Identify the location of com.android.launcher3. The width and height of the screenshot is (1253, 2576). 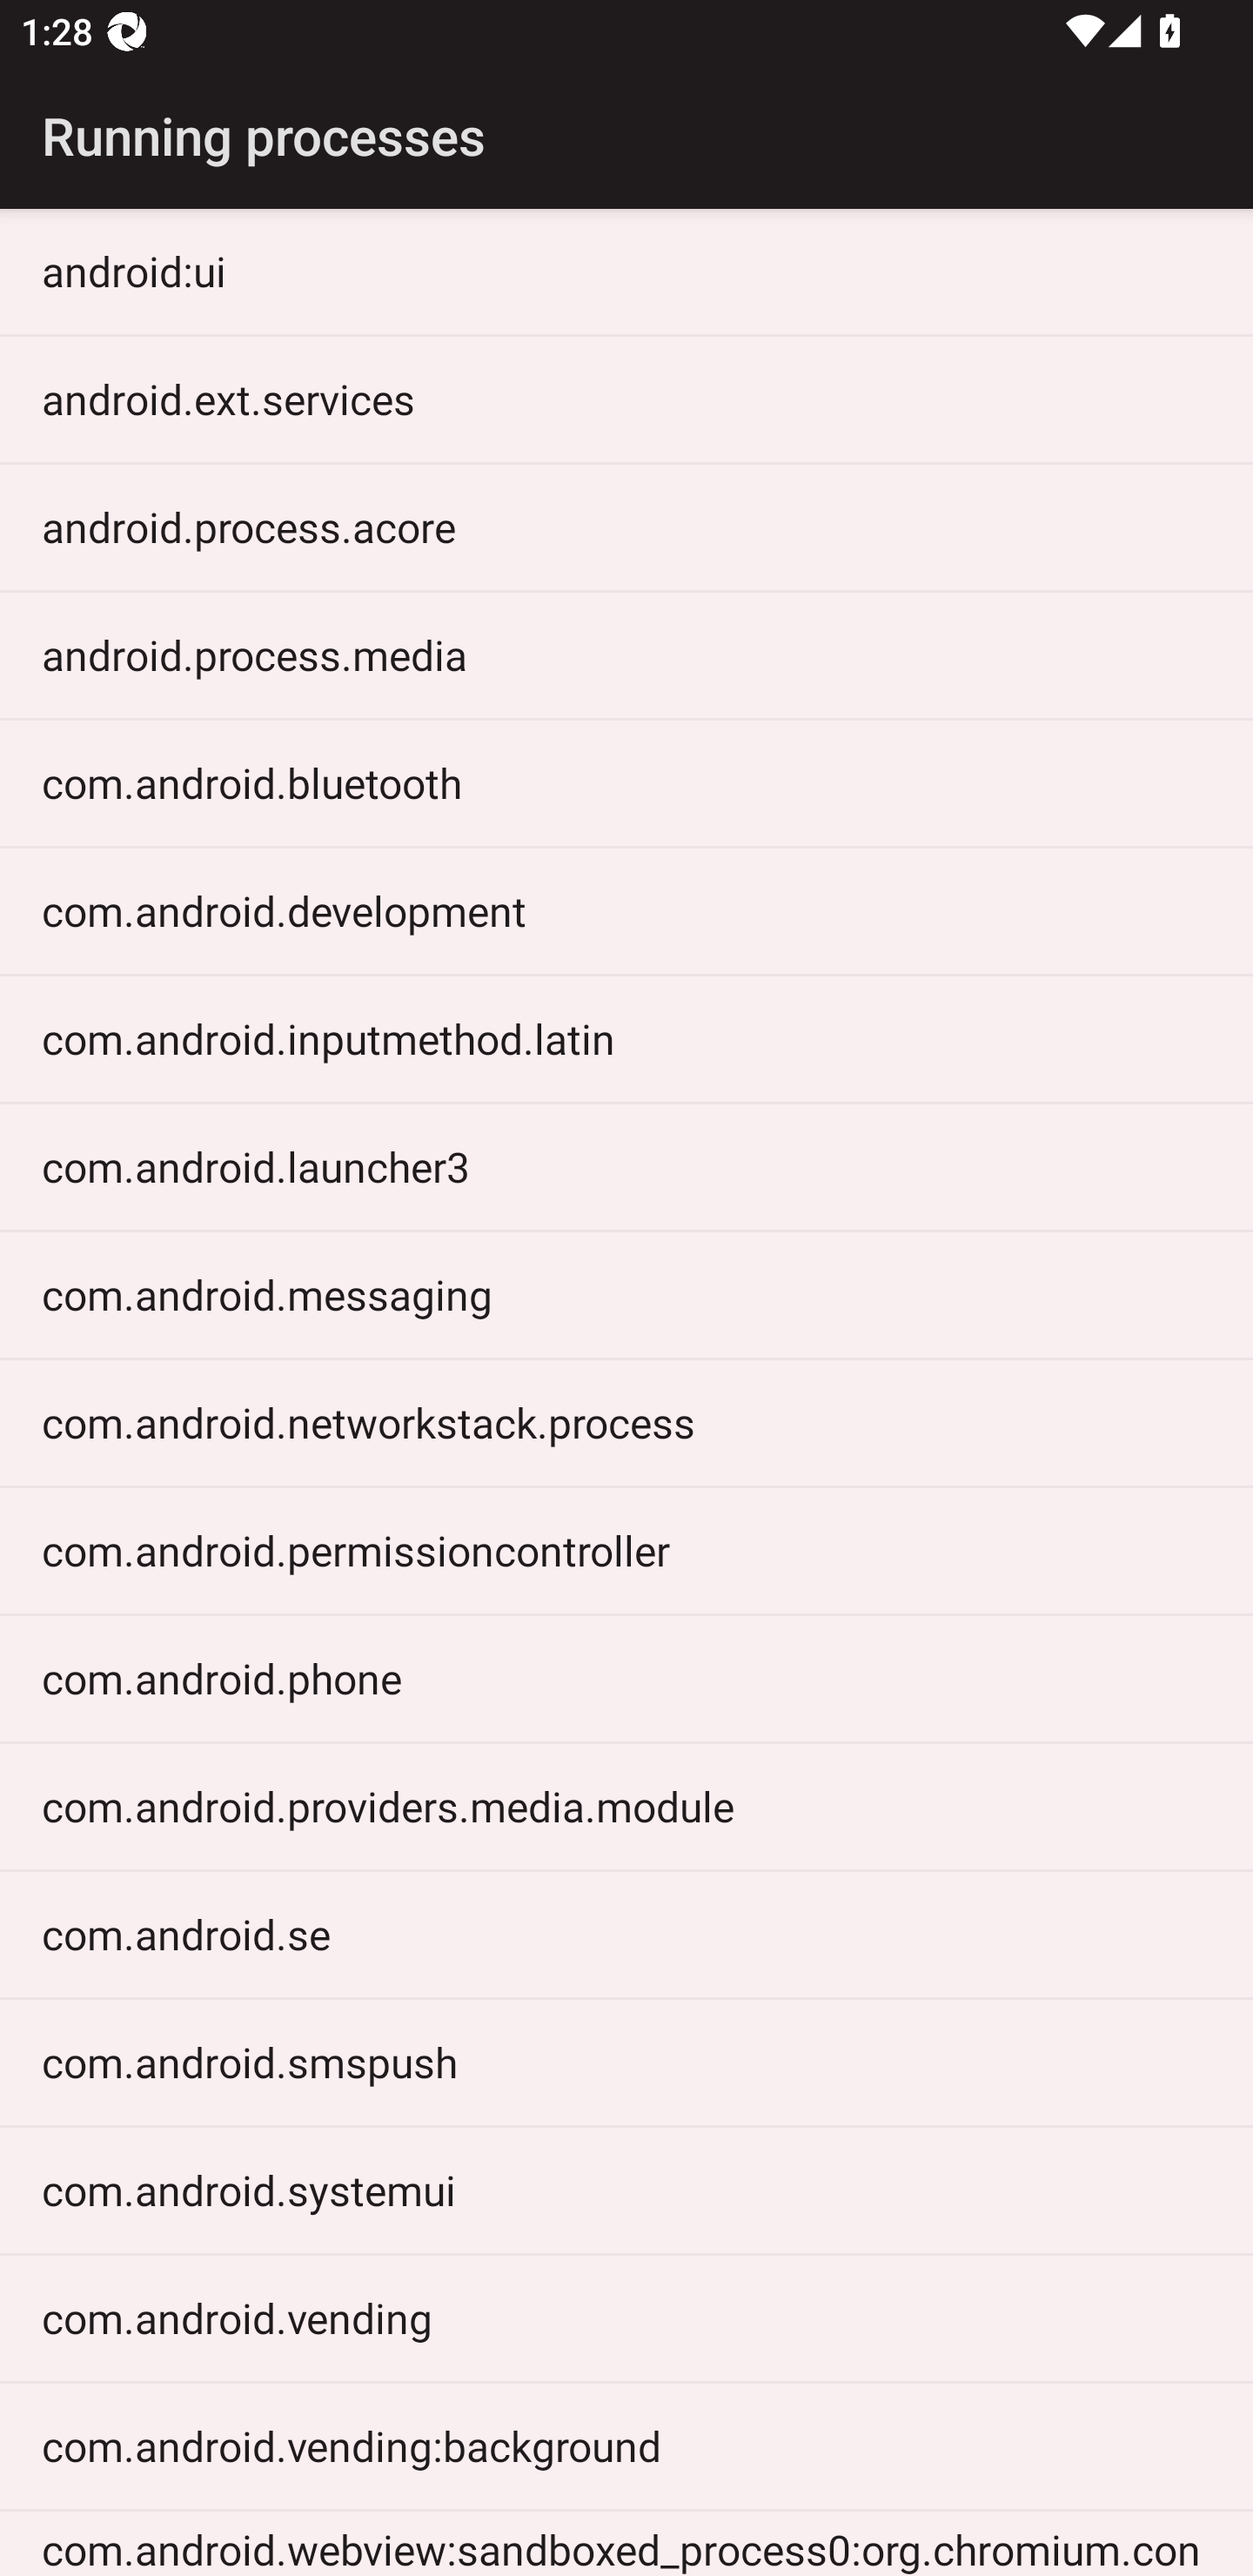
(626, 1166).